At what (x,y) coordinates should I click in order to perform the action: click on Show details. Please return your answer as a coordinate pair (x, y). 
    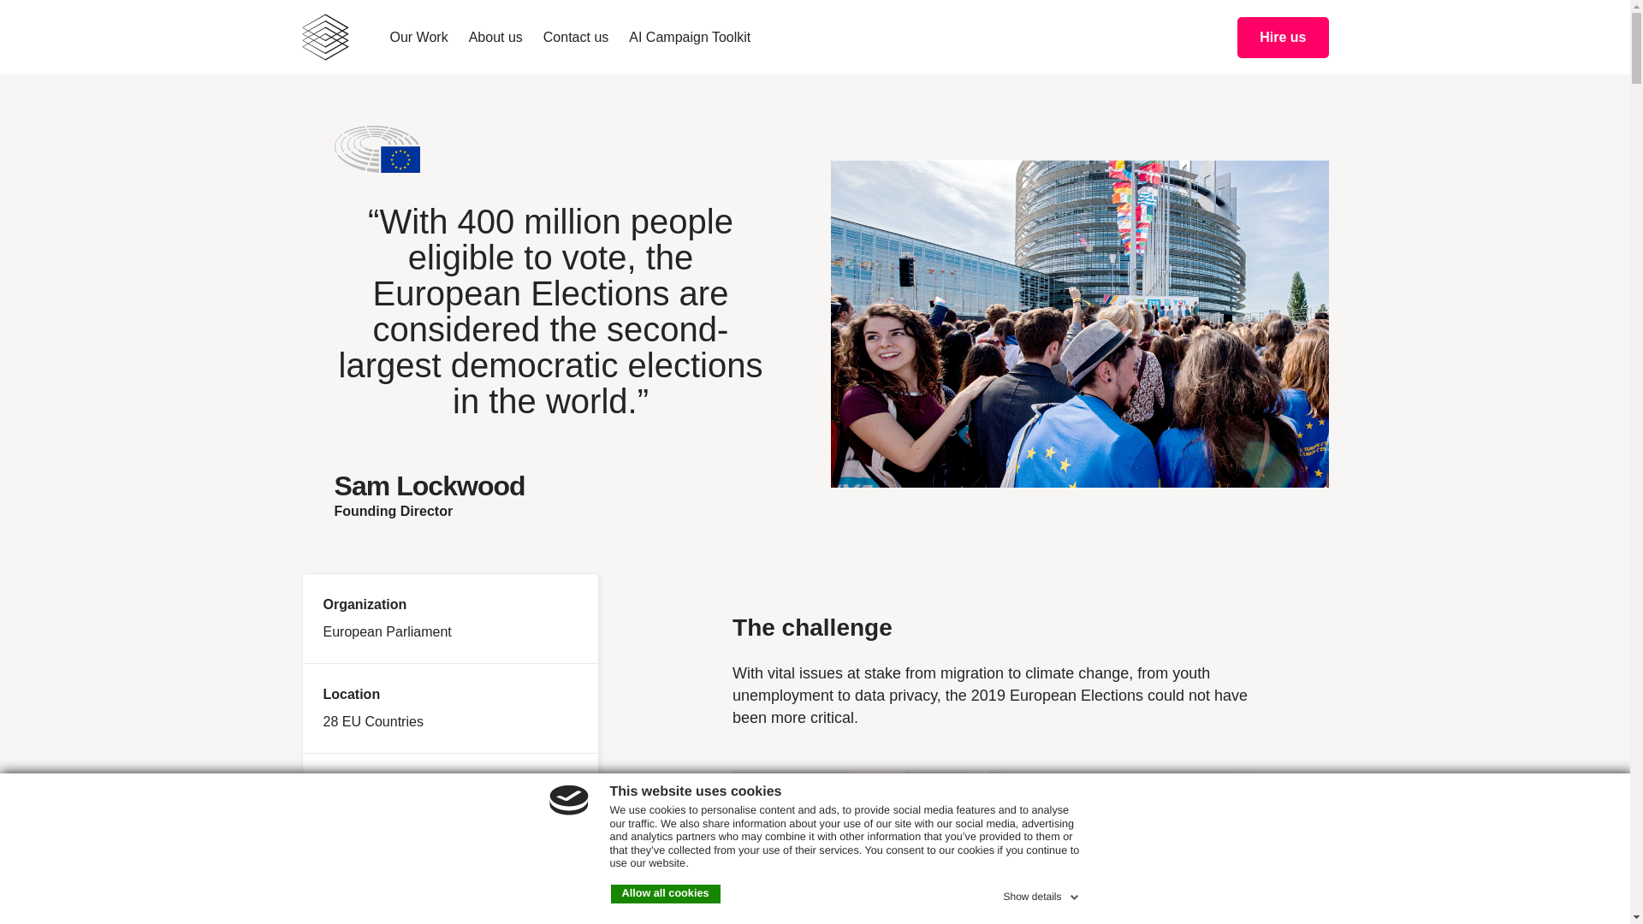
    Looking at the image, I should click on (1042, 894).